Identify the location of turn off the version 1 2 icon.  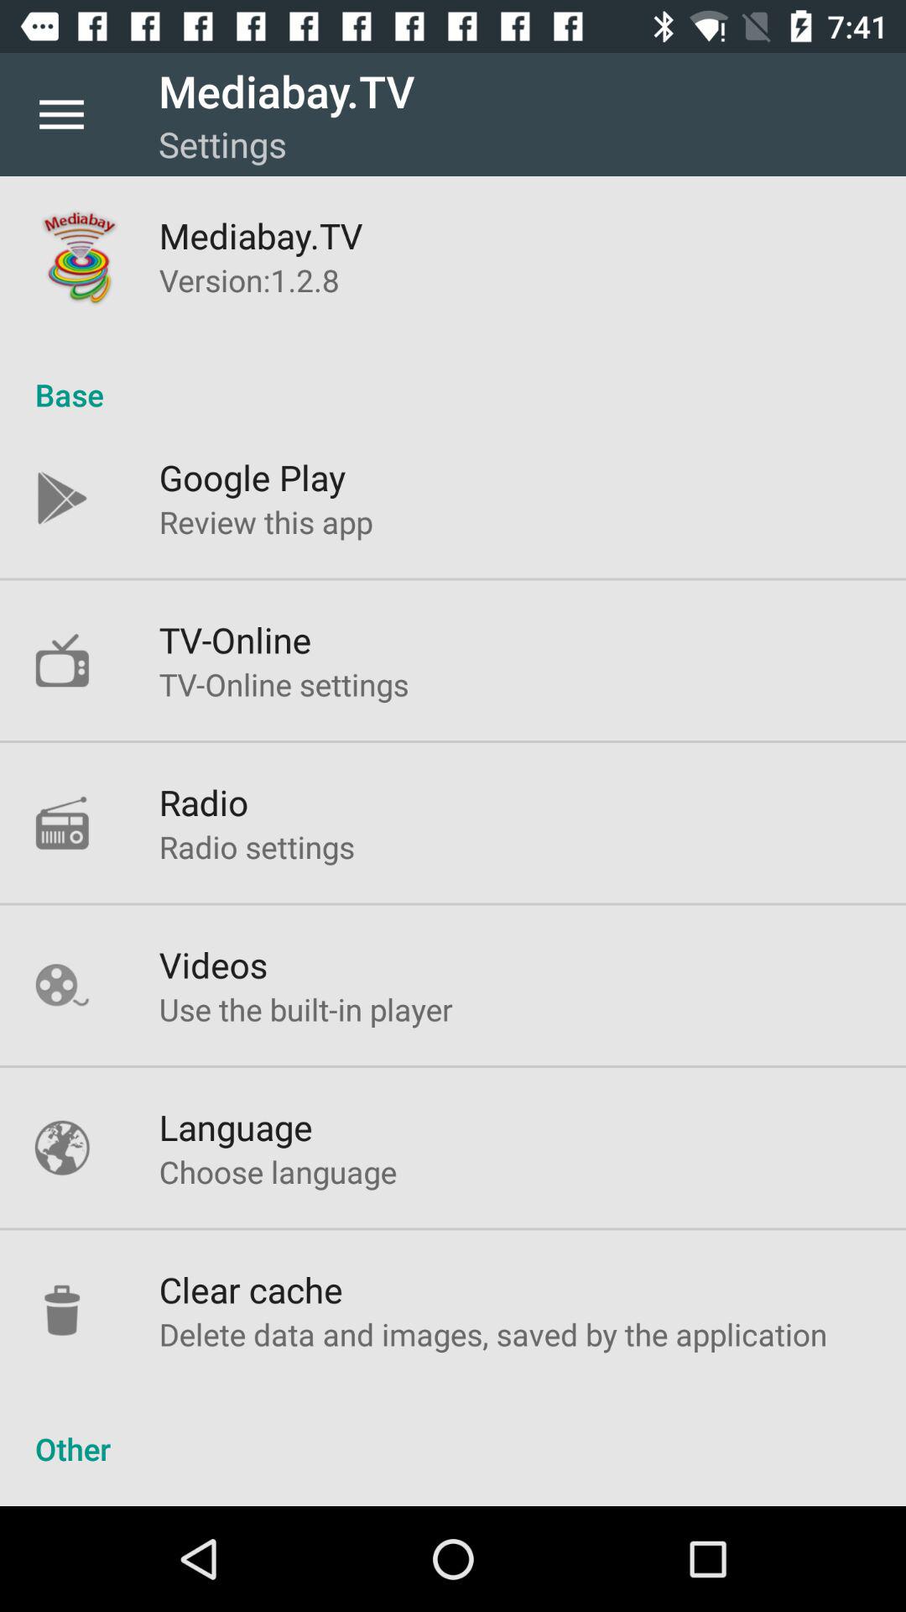
(249, 280).